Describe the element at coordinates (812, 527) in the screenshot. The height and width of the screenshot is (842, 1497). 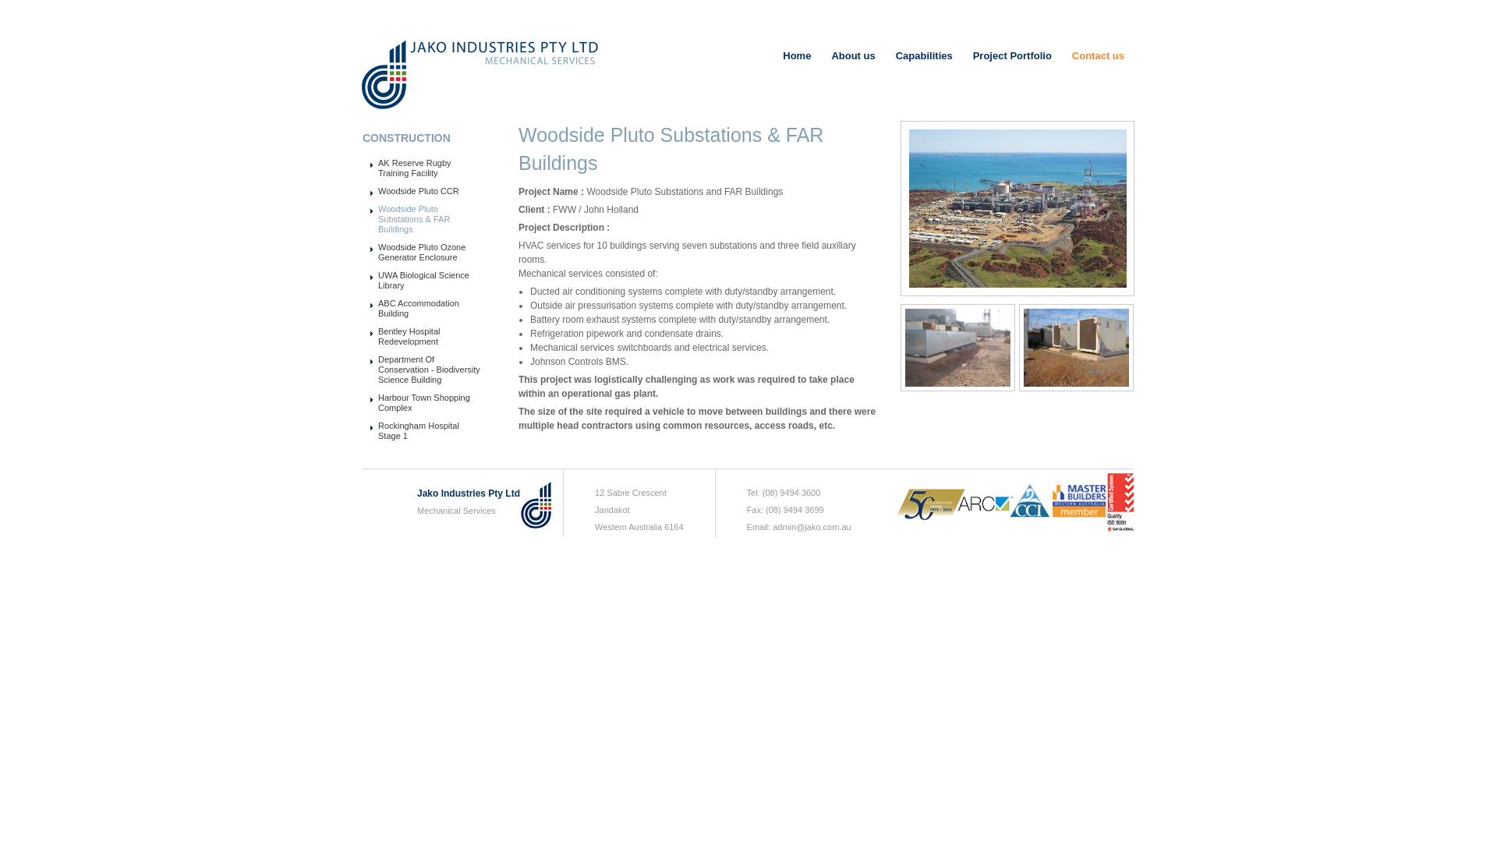
I see `admin@jako.com.au` at that location.